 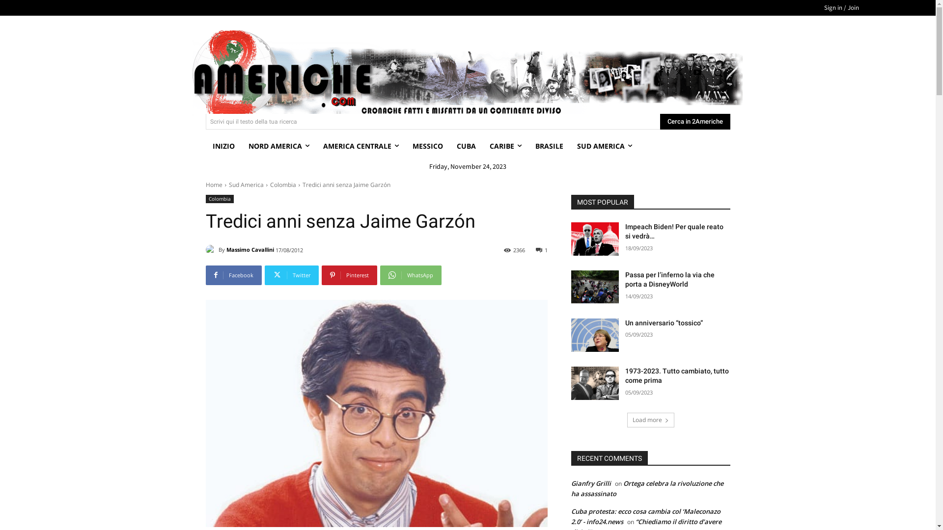 I want to click on Facebook, so click(x=233, y=275).